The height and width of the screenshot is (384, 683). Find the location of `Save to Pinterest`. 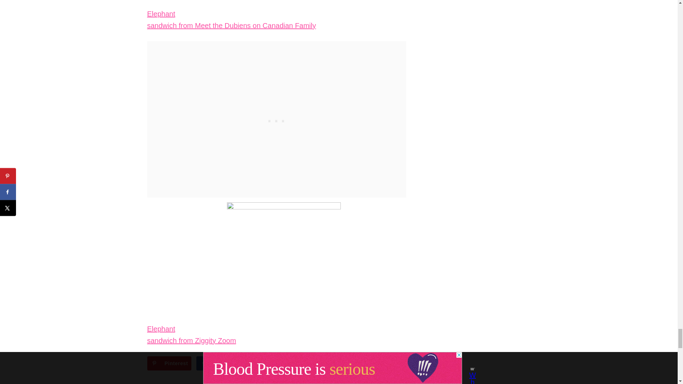

Save to Pinterest is located at coordinates (169, 363).